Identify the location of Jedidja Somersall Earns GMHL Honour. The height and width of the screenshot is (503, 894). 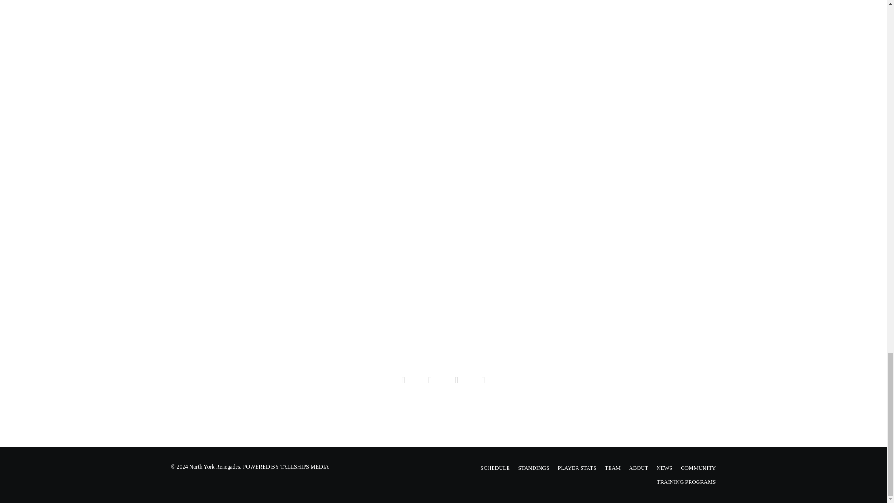
(456, 379).